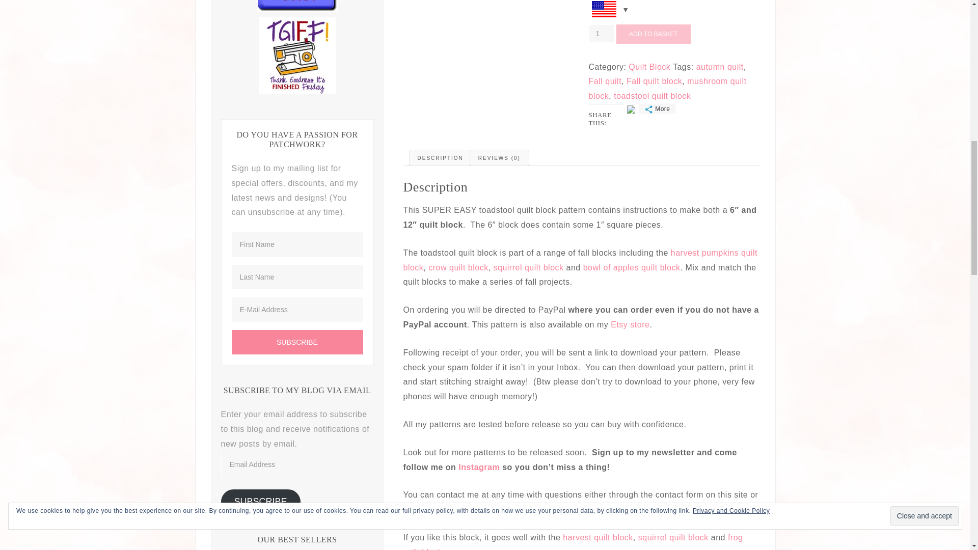 Image resolution: width=978 pixels, height=550 pixels. Describe the element at coordinates (657, 109) in the screenshot. I see `More` at that location.